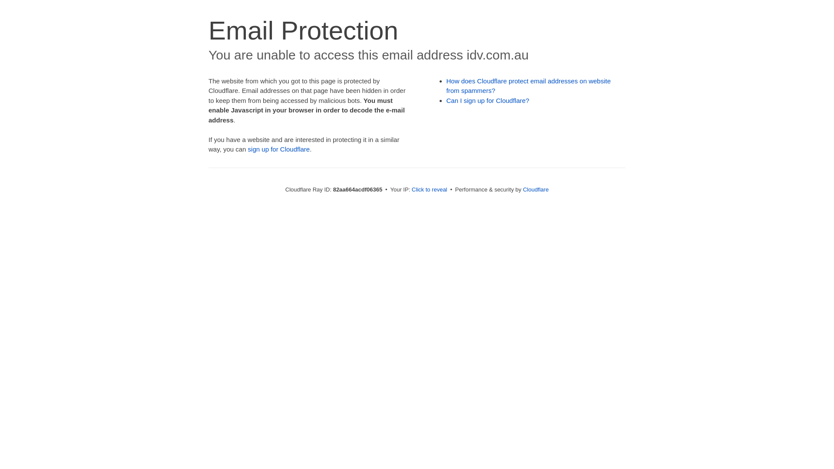  Describe the element at coordinates (430, 189) in the screenshot. I see `Click to reveal` at that location.